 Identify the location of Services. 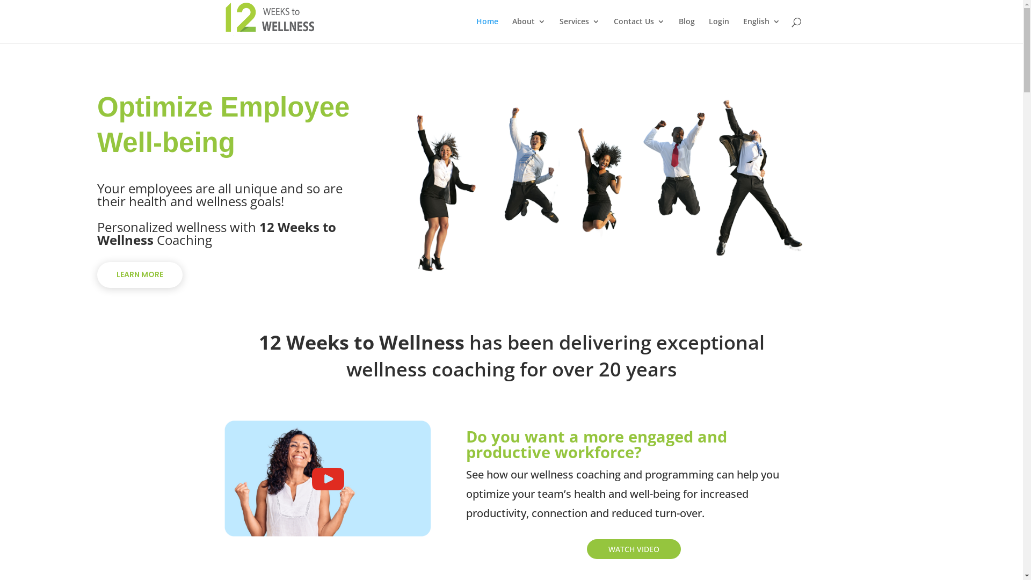
(580, 30).